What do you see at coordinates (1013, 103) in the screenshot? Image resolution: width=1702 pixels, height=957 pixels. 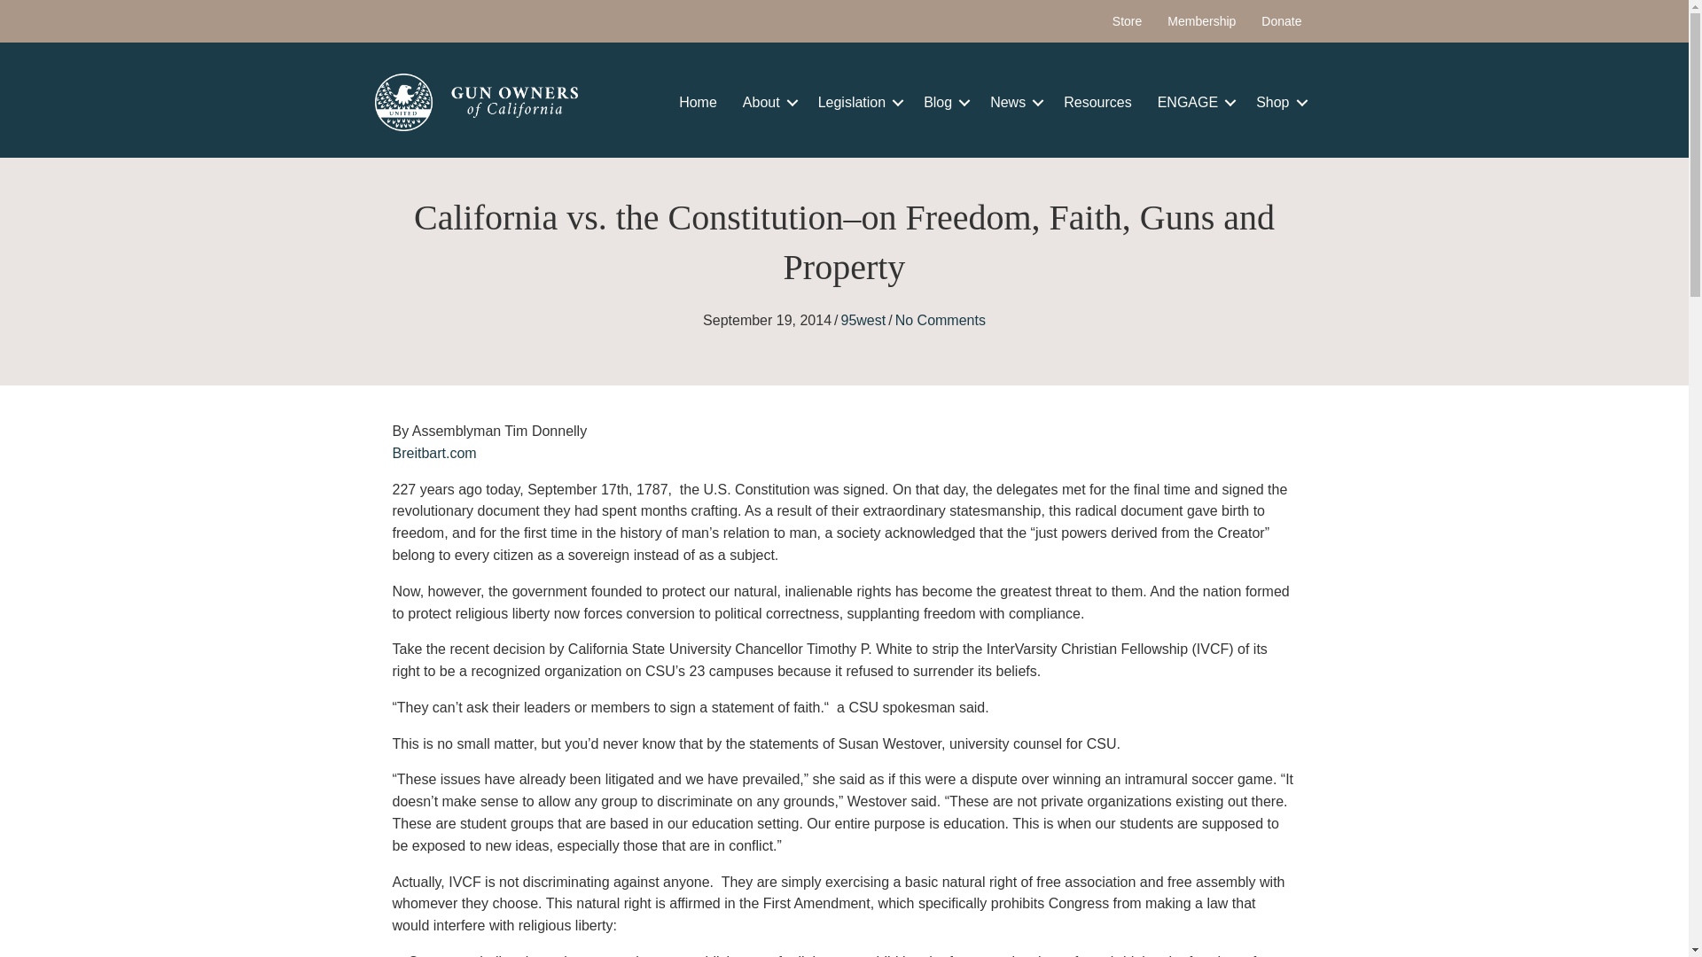 I see `News` at bounding box center [1013, 103].